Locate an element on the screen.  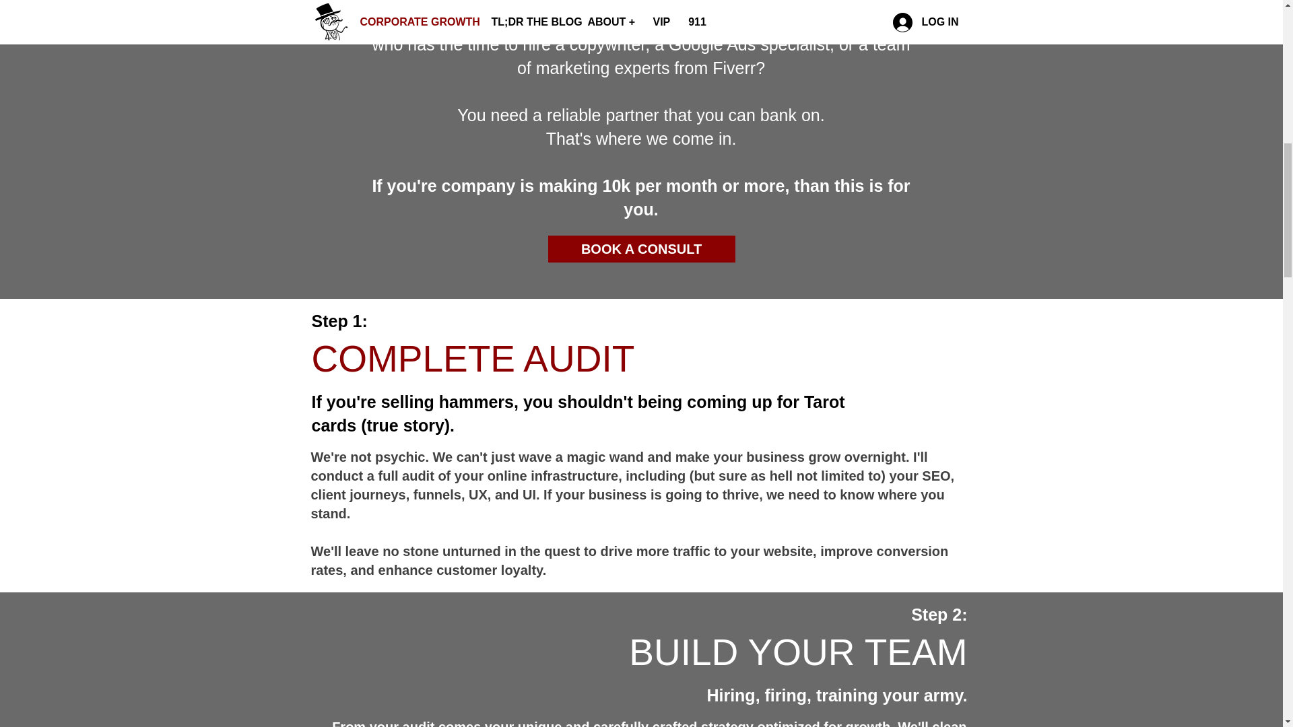
BOOK A CONSULT is located at coordinates (642, 248).